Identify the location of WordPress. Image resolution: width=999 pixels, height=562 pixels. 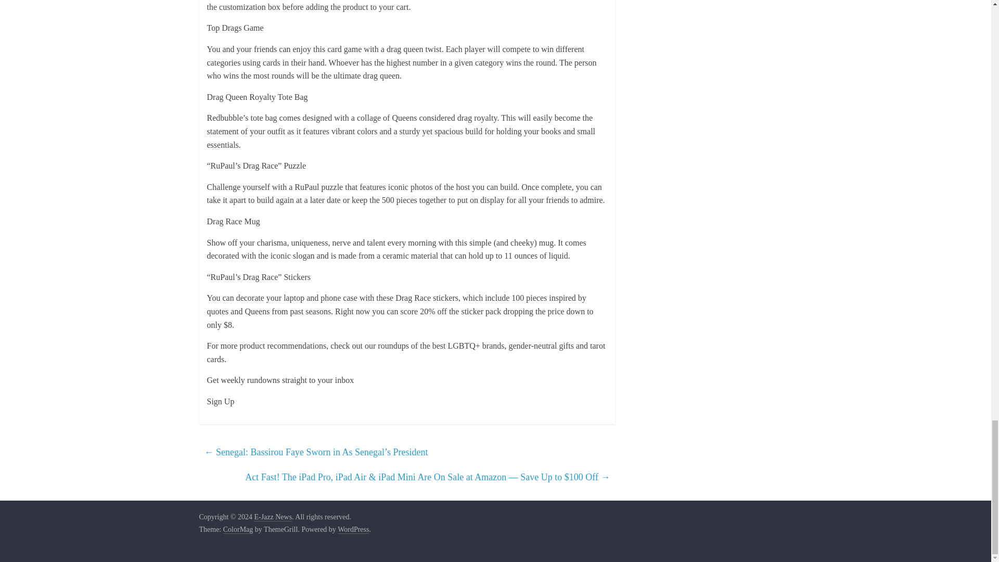
(353, 530).